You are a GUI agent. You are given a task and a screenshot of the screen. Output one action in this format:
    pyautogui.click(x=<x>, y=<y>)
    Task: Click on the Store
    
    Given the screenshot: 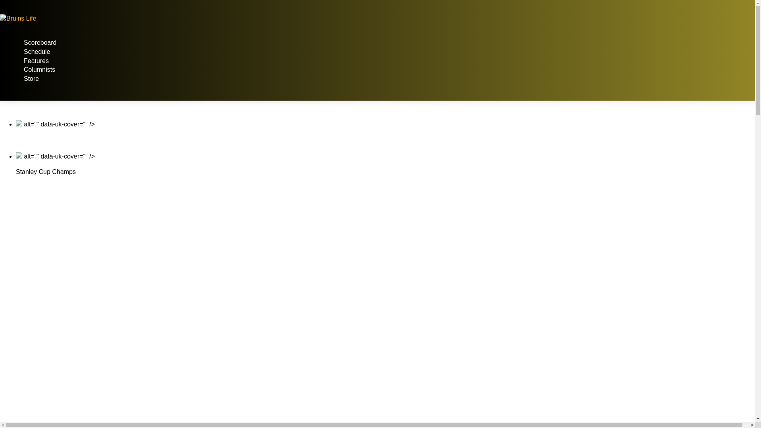 What is the action you would take?
    pyautogui.click(x=31, y=78)
    